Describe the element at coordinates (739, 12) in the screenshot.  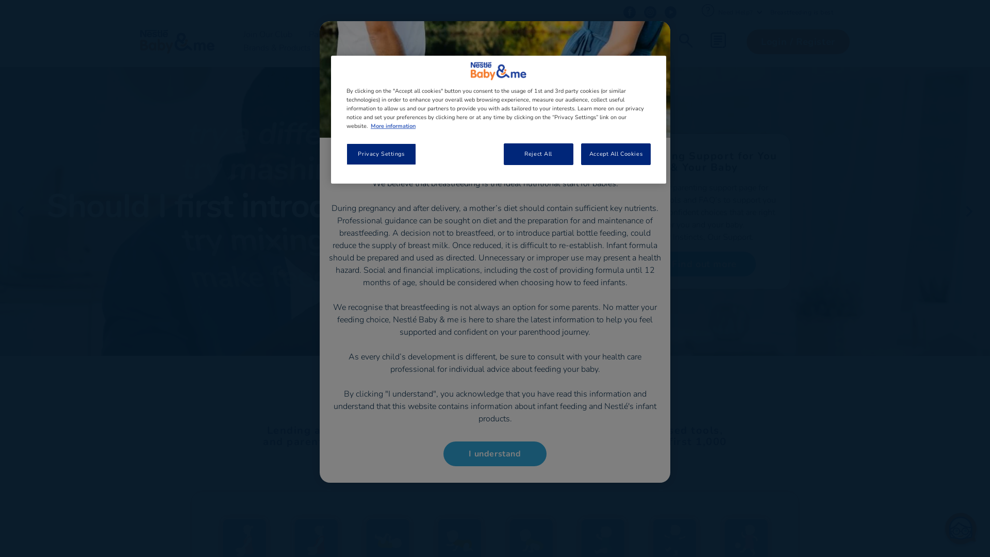
I see `Need Help?` at that location.